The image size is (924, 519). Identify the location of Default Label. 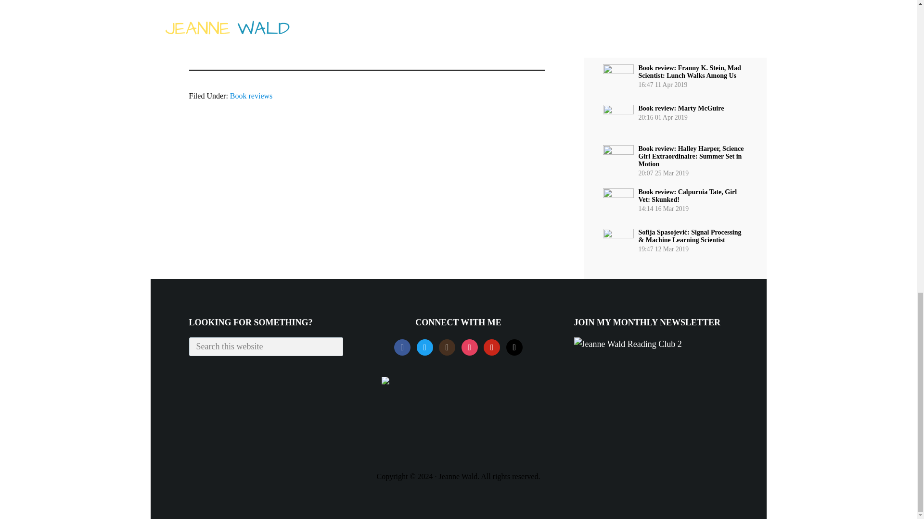
(491, 346).